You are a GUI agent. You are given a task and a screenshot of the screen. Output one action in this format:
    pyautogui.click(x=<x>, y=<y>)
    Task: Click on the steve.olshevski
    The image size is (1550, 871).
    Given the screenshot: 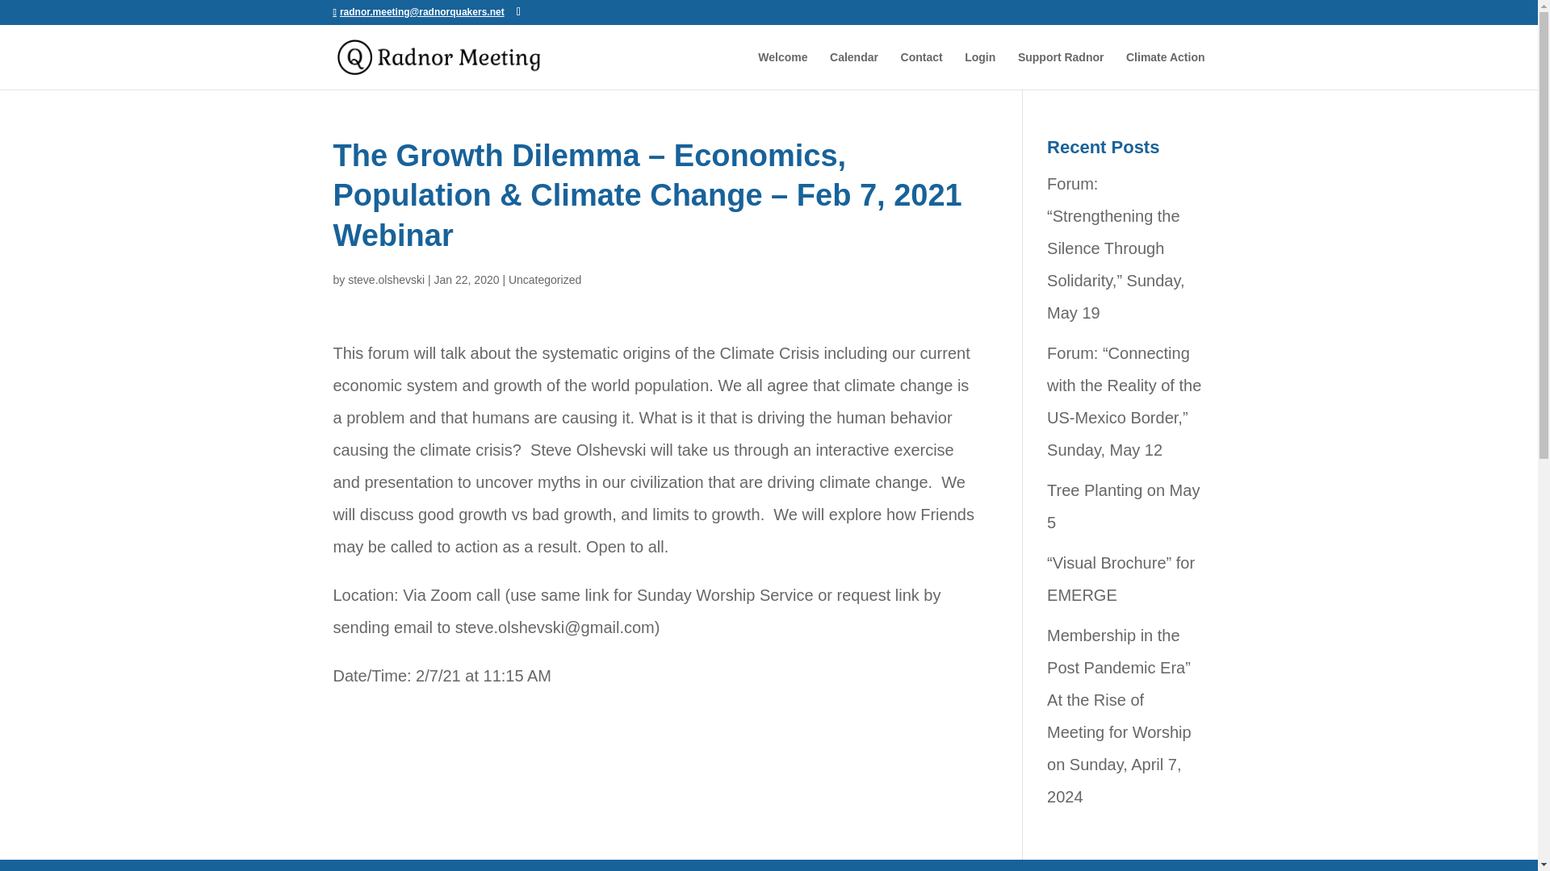 What is the action you would take?
    pyautogui.click(x=386, y=280)
    